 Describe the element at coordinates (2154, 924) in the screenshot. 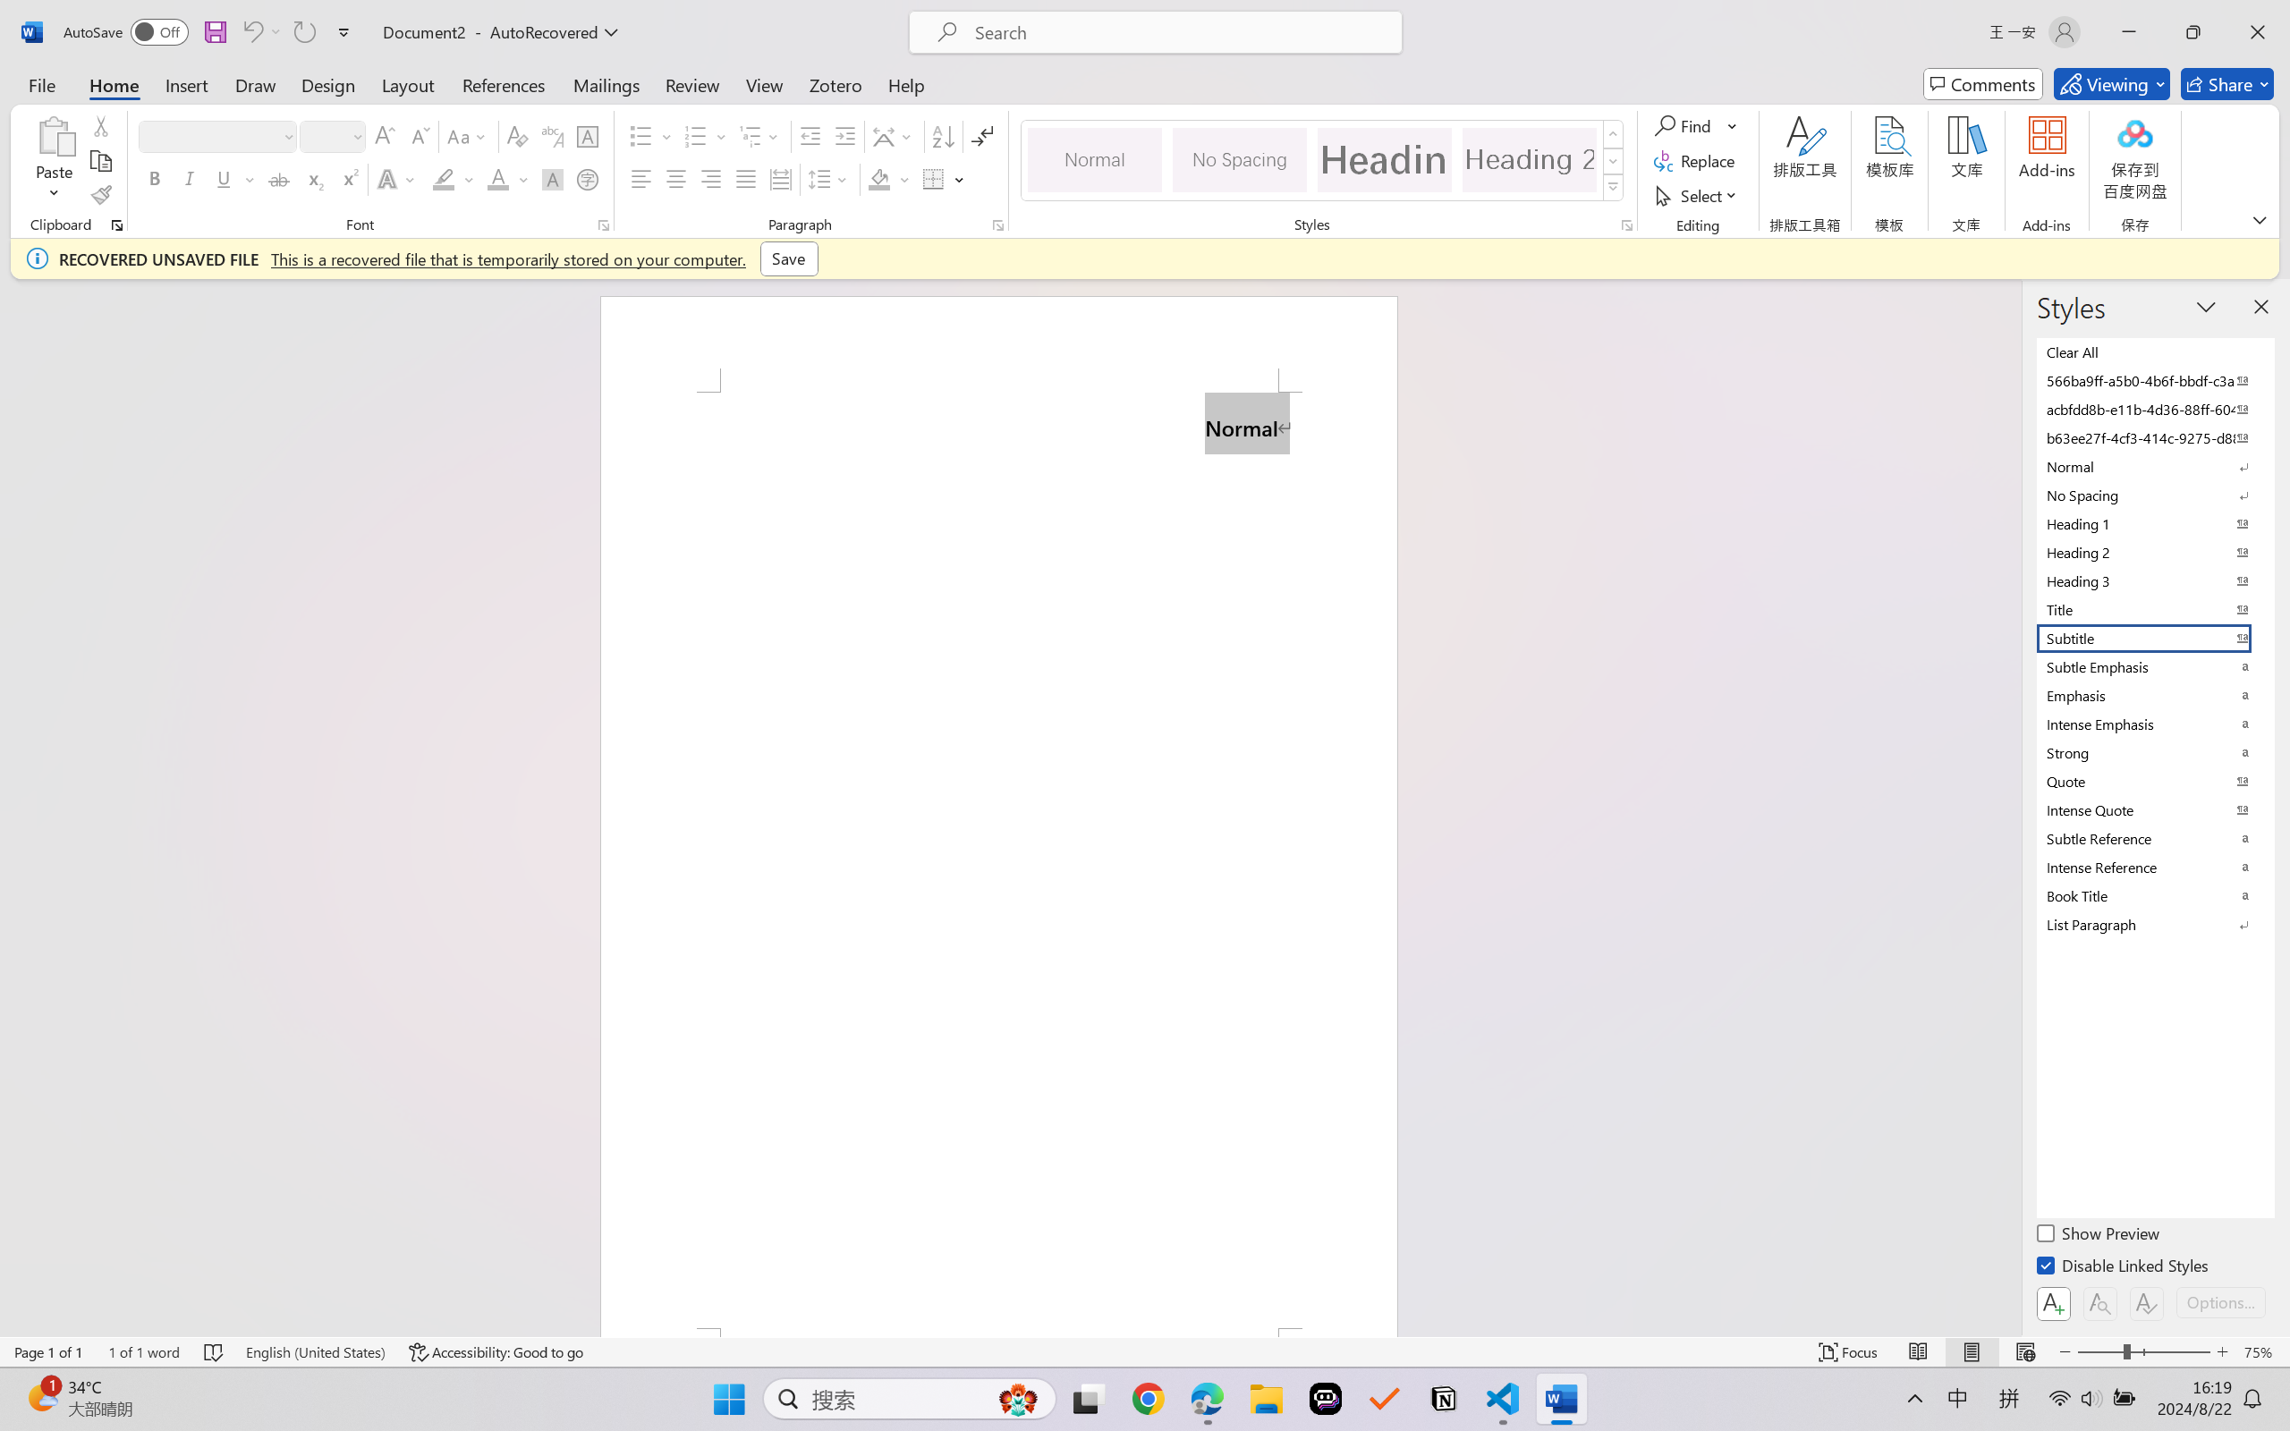

I see `List Paragraph` at that location.